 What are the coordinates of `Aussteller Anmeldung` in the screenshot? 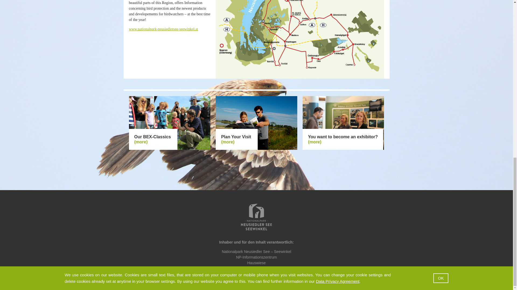 It's located at (315, 142).